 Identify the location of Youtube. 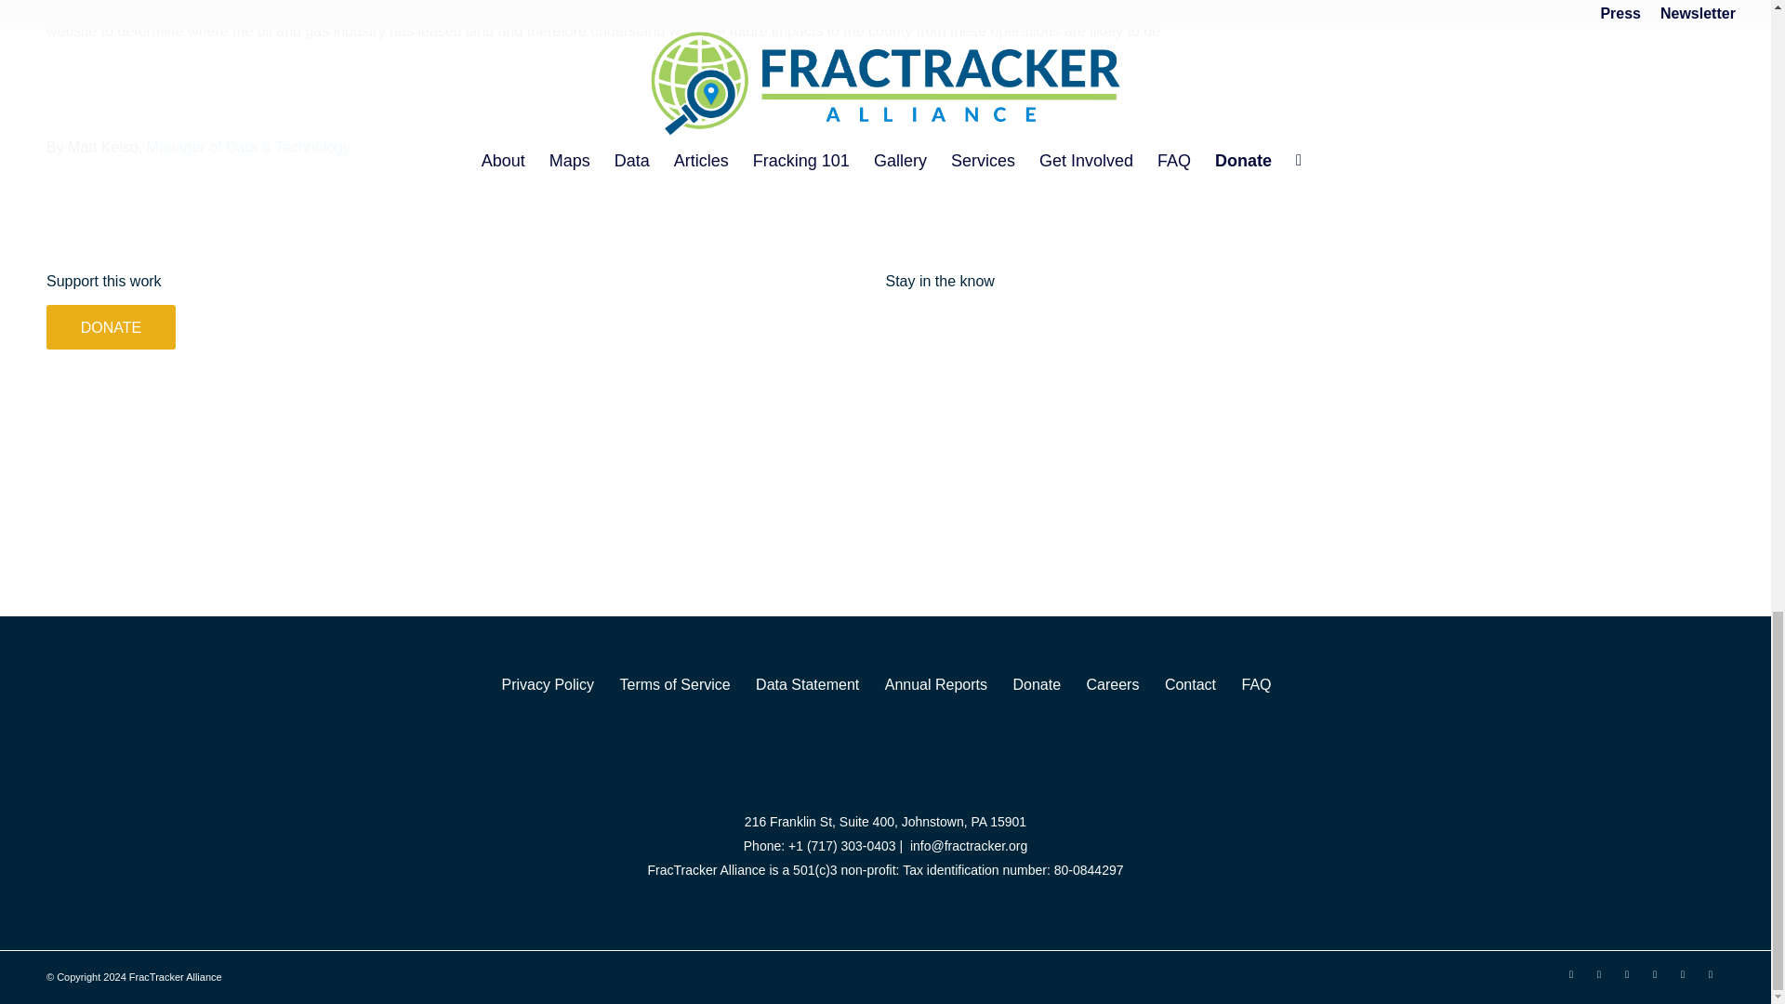
(1655, 973).